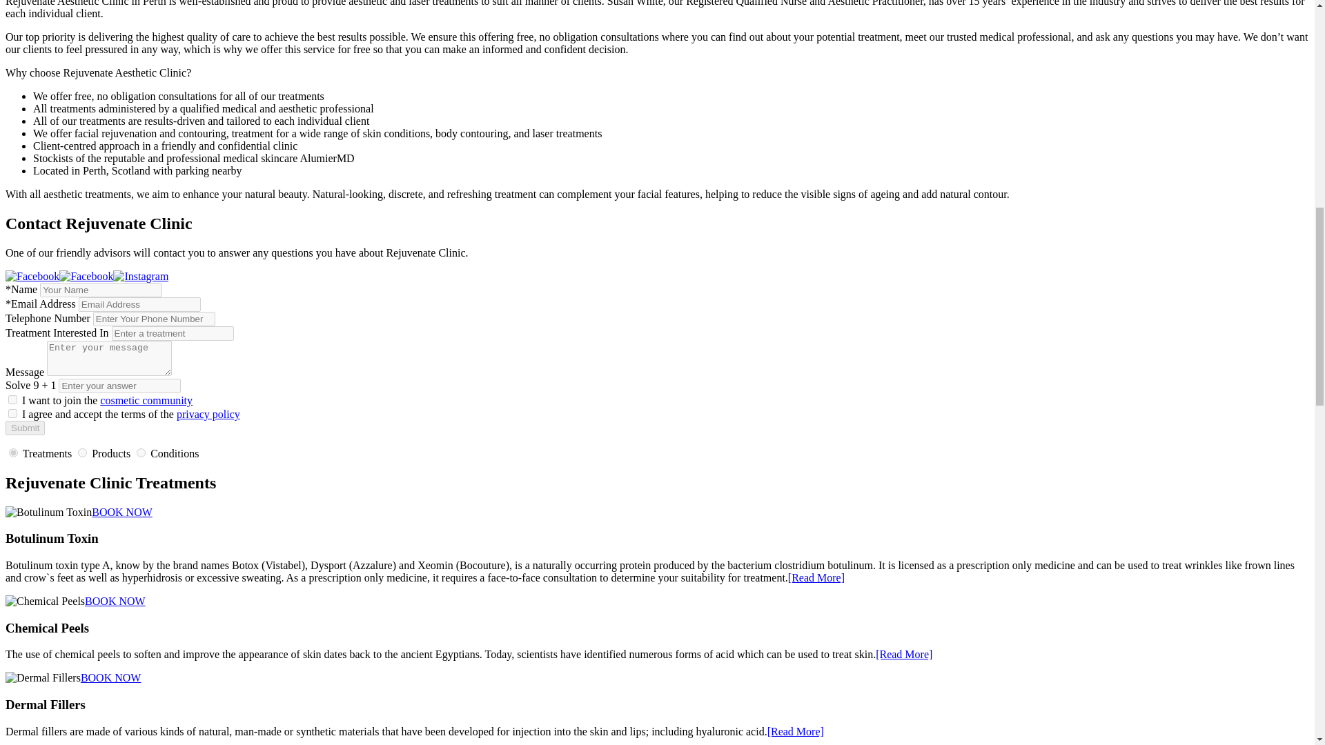 The image size is (1325, 745). I want to click on on, so click(141, 453).